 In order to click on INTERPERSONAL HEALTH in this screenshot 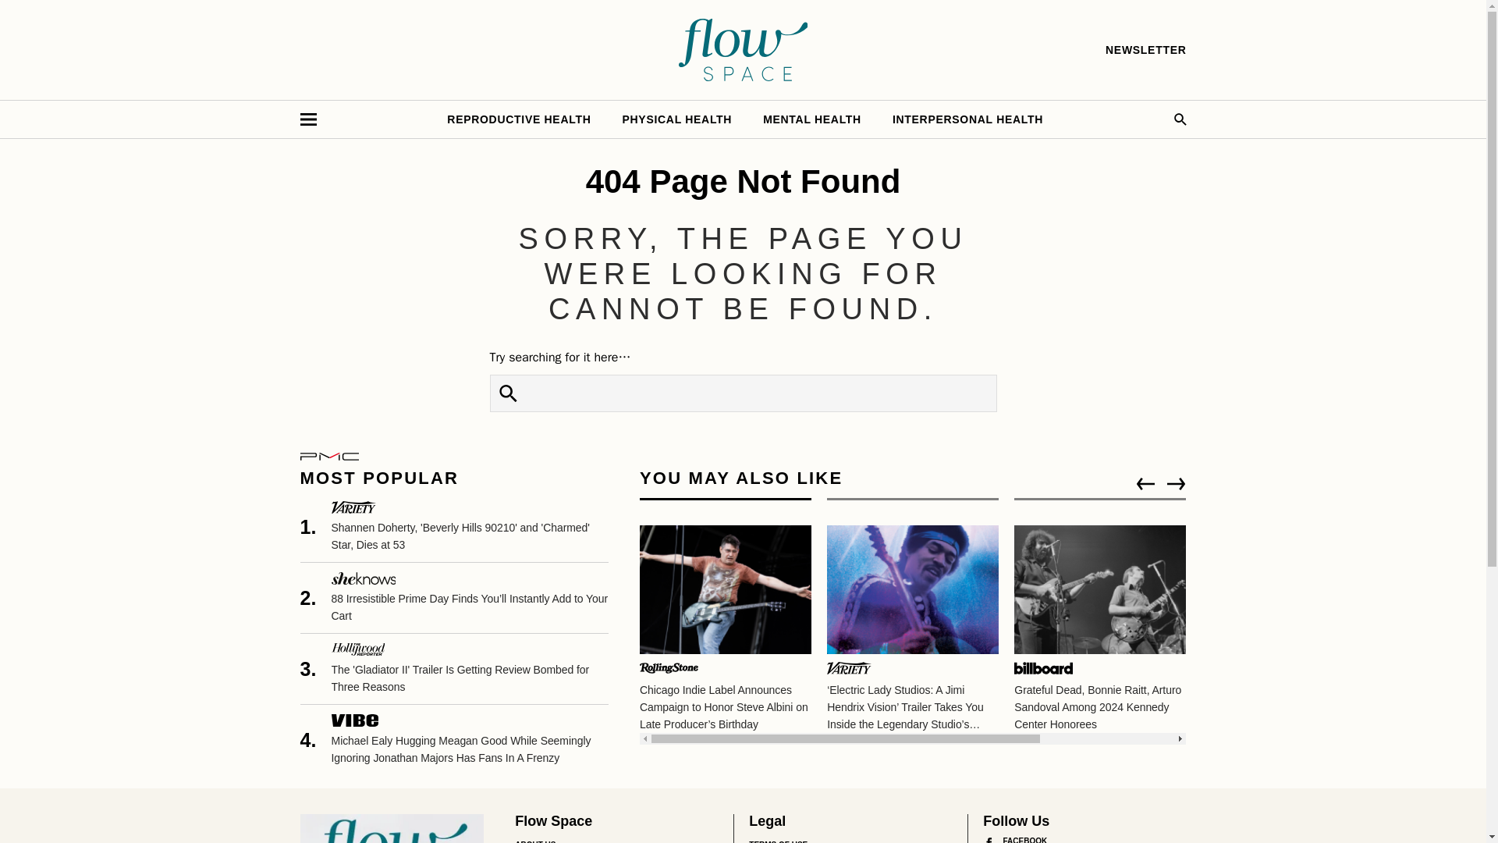, I will do `click(967, 119)`.